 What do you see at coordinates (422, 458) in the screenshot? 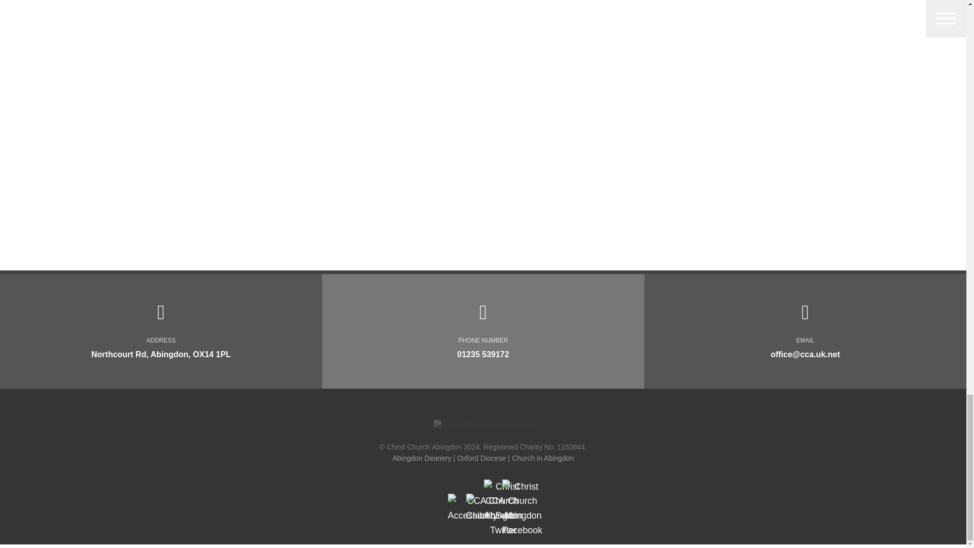
I see `Abingdon Deanery` at bounding box center [422, 458].